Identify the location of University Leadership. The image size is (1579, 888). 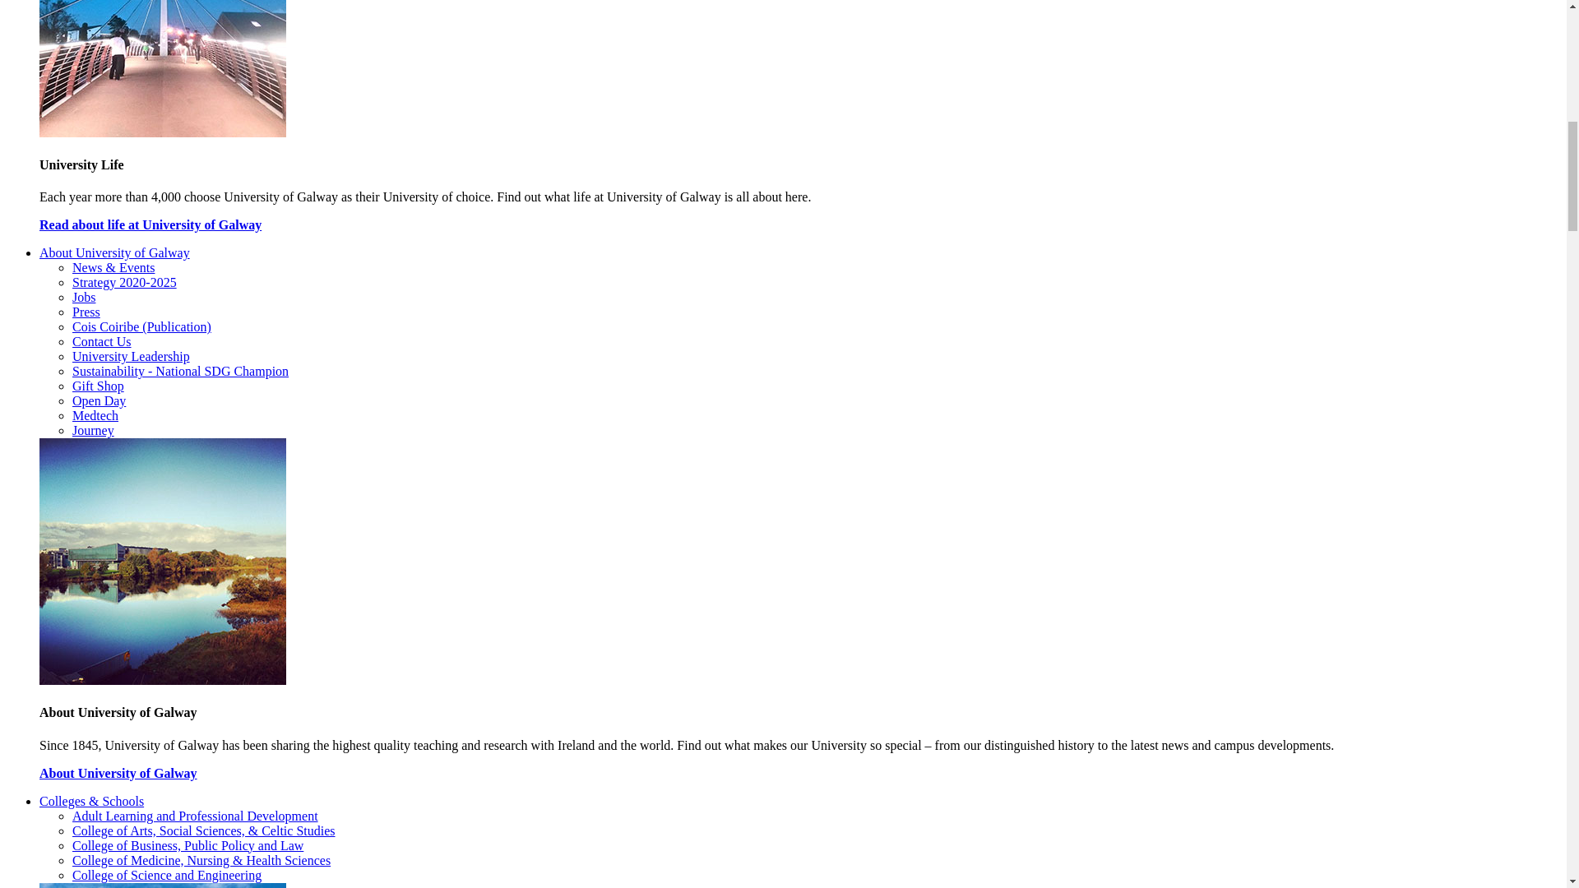
(131, 356).